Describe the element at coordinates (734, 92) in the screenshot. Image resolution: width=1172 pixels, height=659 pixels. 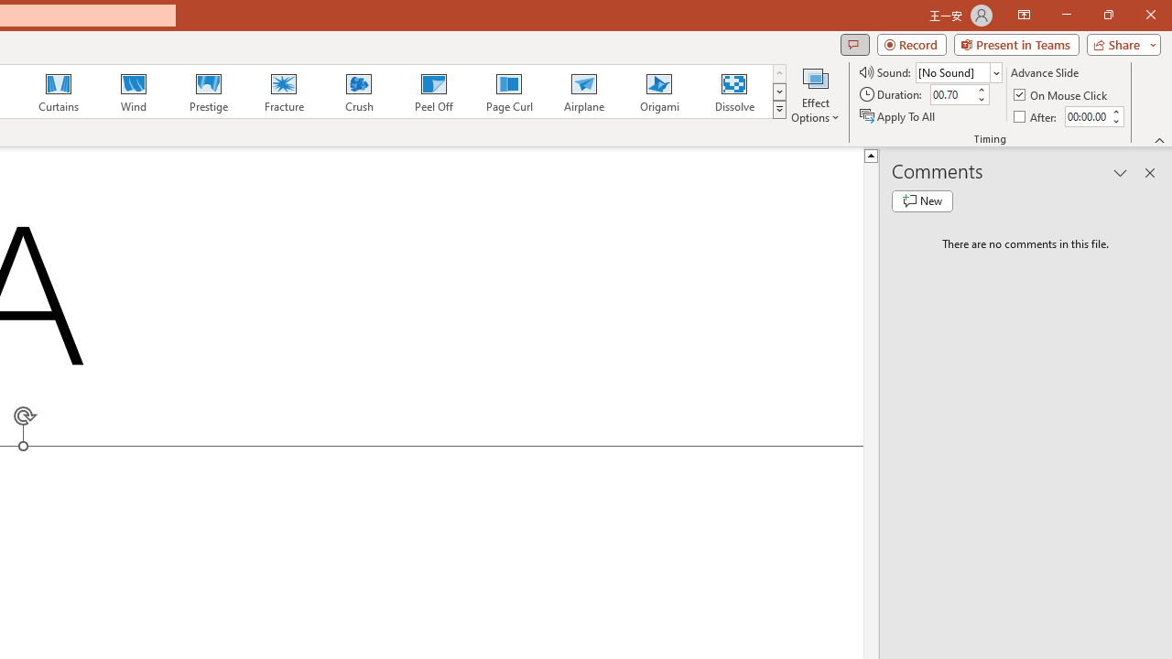
I see `Dissolve` at that location.